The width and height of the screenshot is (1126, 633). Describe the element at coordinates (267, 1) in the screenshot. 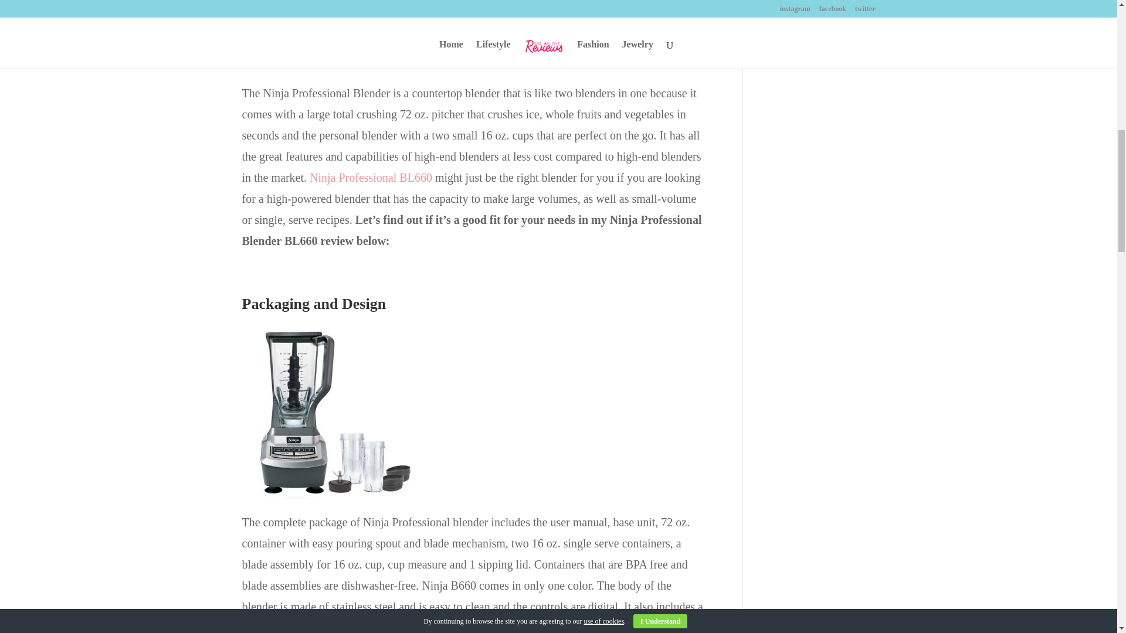

I see `4 Verdict` at that location.